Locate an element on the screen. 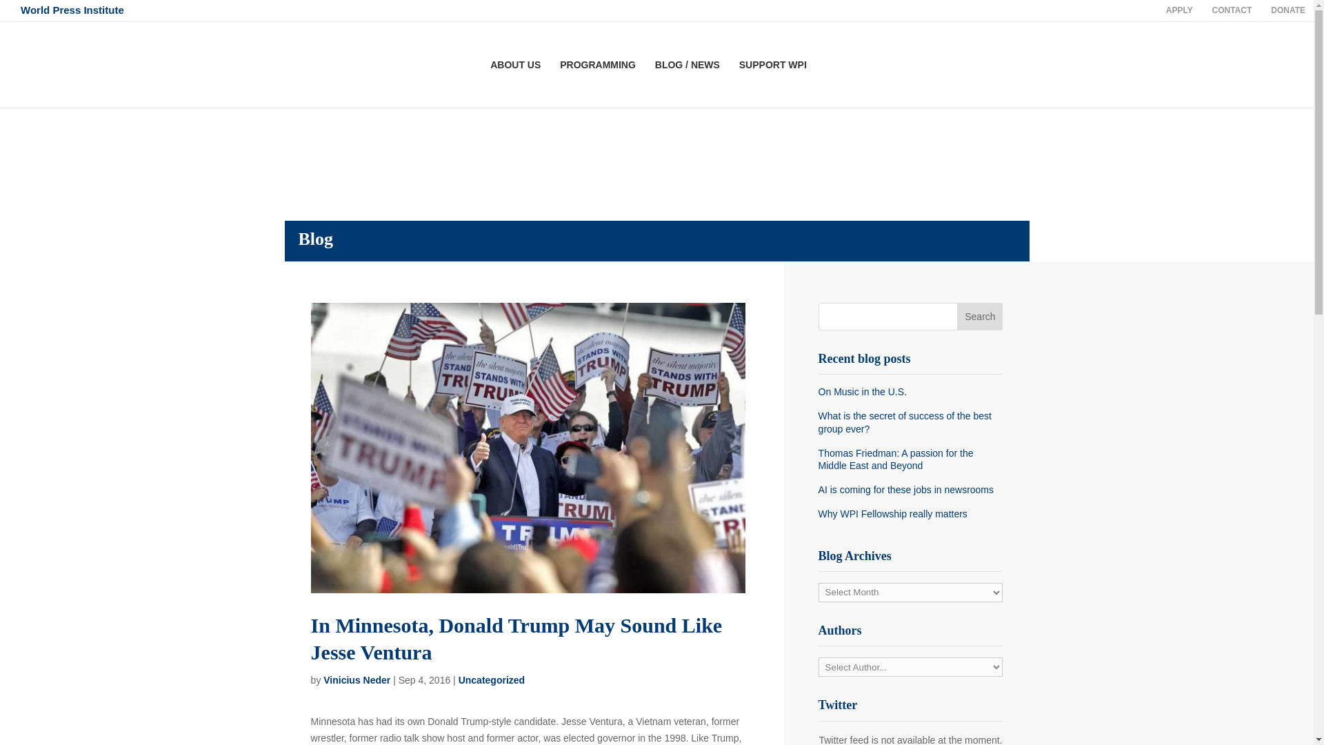  World Press Institute is located at coordinates (72, 10).